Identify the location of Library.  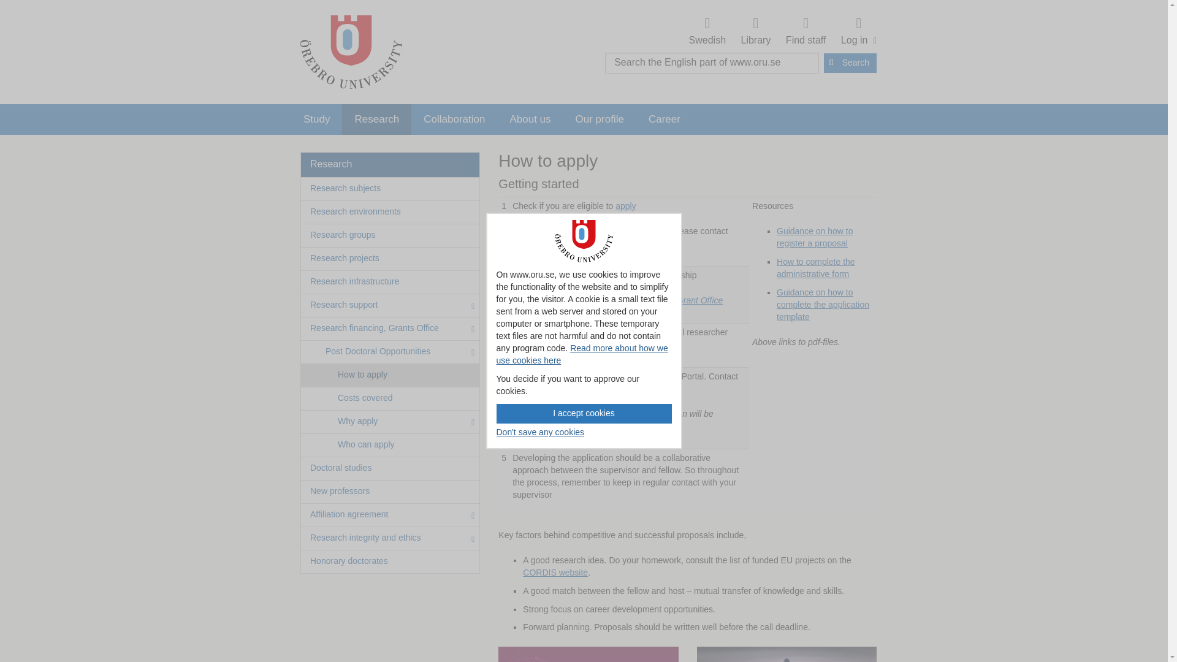
(815, 237).